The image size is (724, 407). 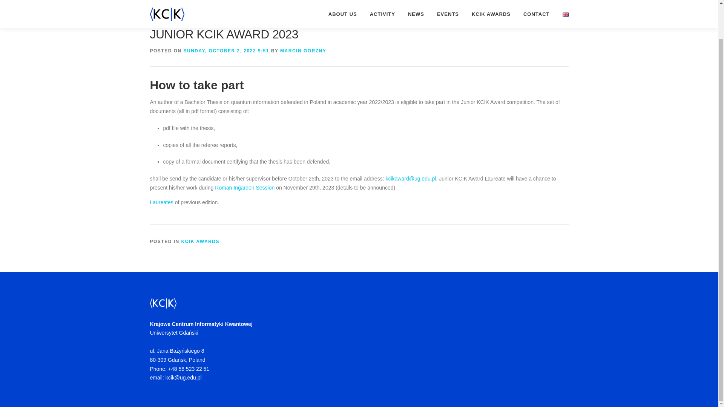 What do you see at coordinates (156, 2) in the screenshot?
I see `Home` at bounding box center [156, 2].